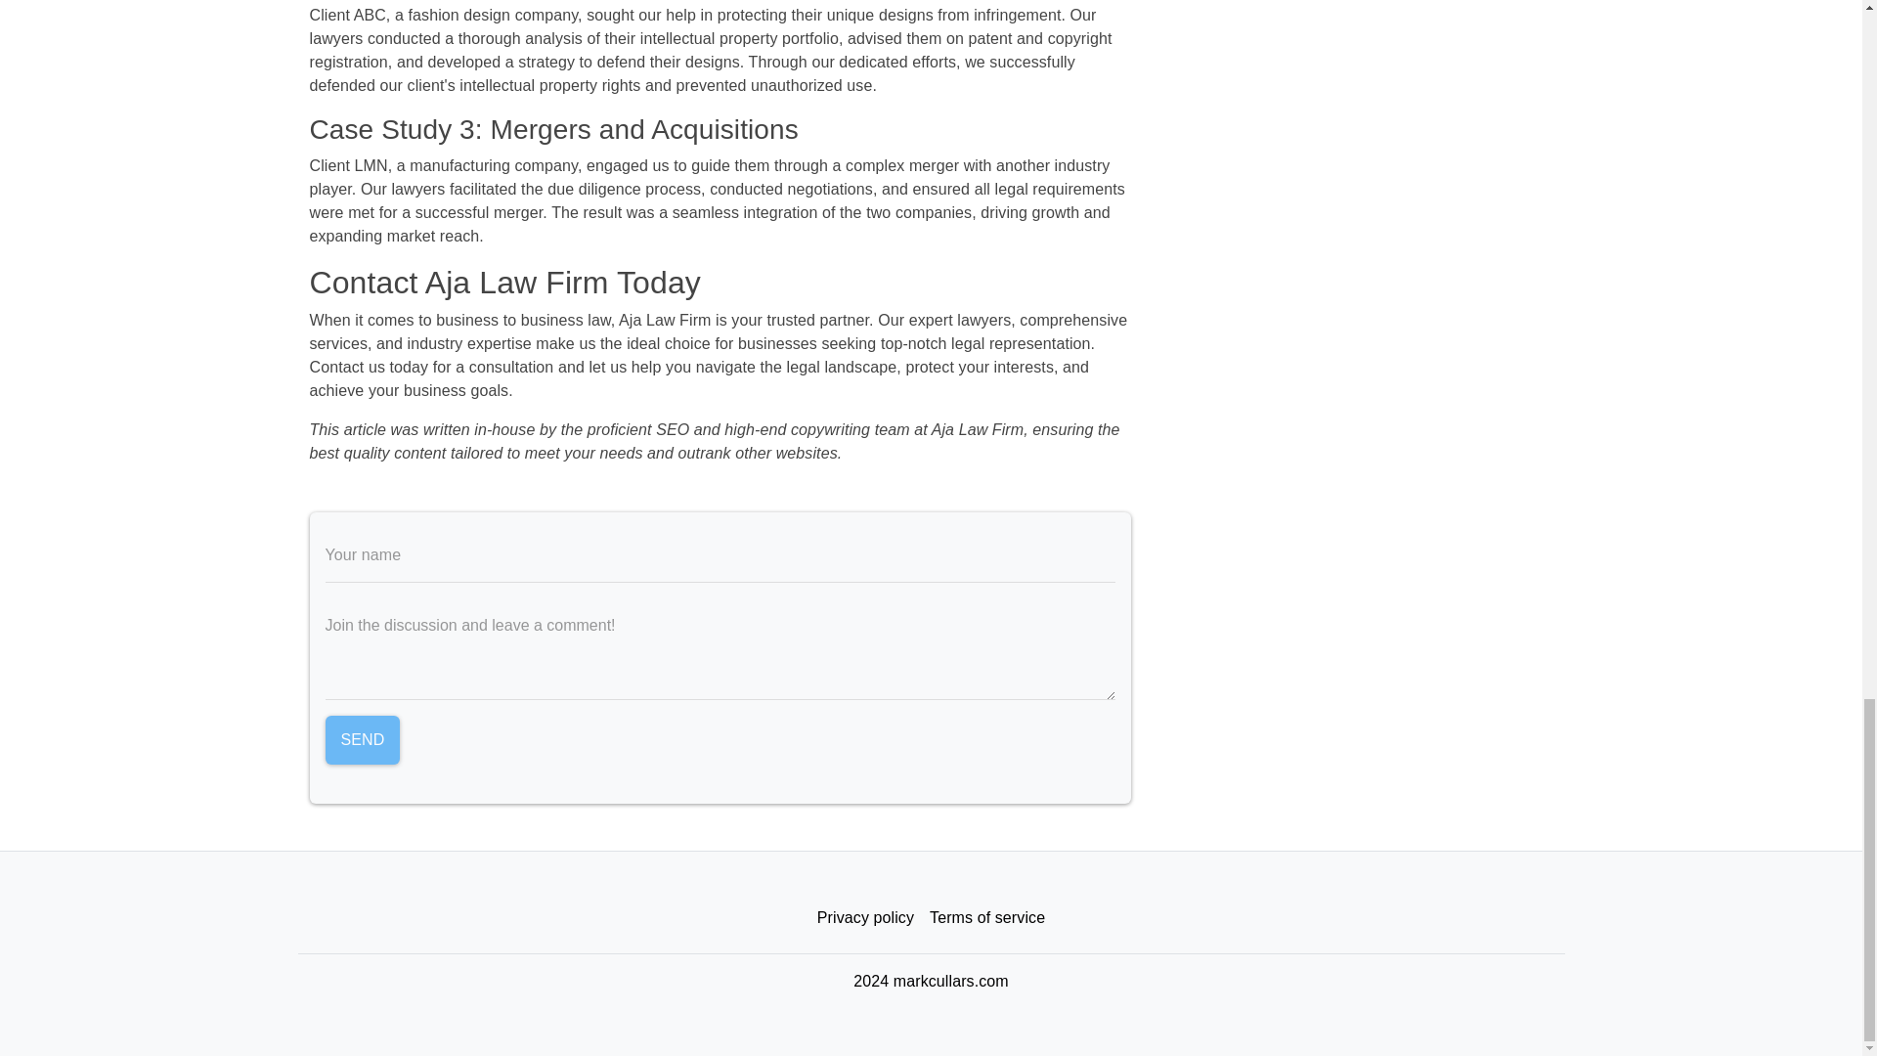  I want to click on Privacy policy, so click(864, 917).